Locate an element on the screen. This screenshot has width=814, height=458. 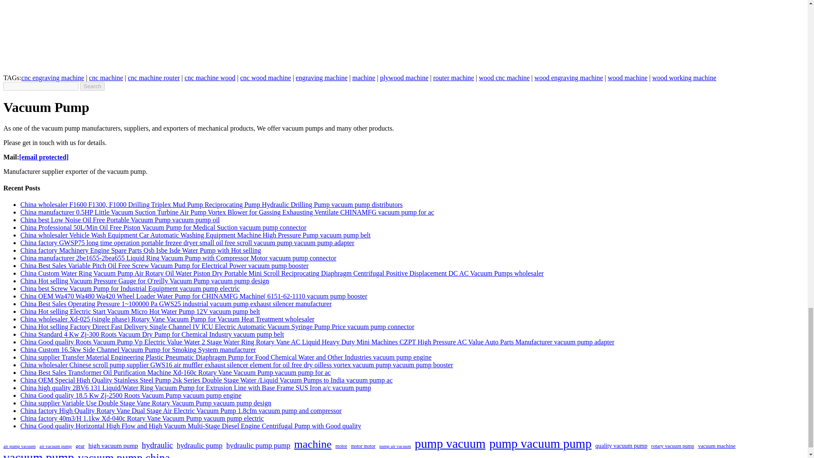
Search is located at coordinates (92, 86).